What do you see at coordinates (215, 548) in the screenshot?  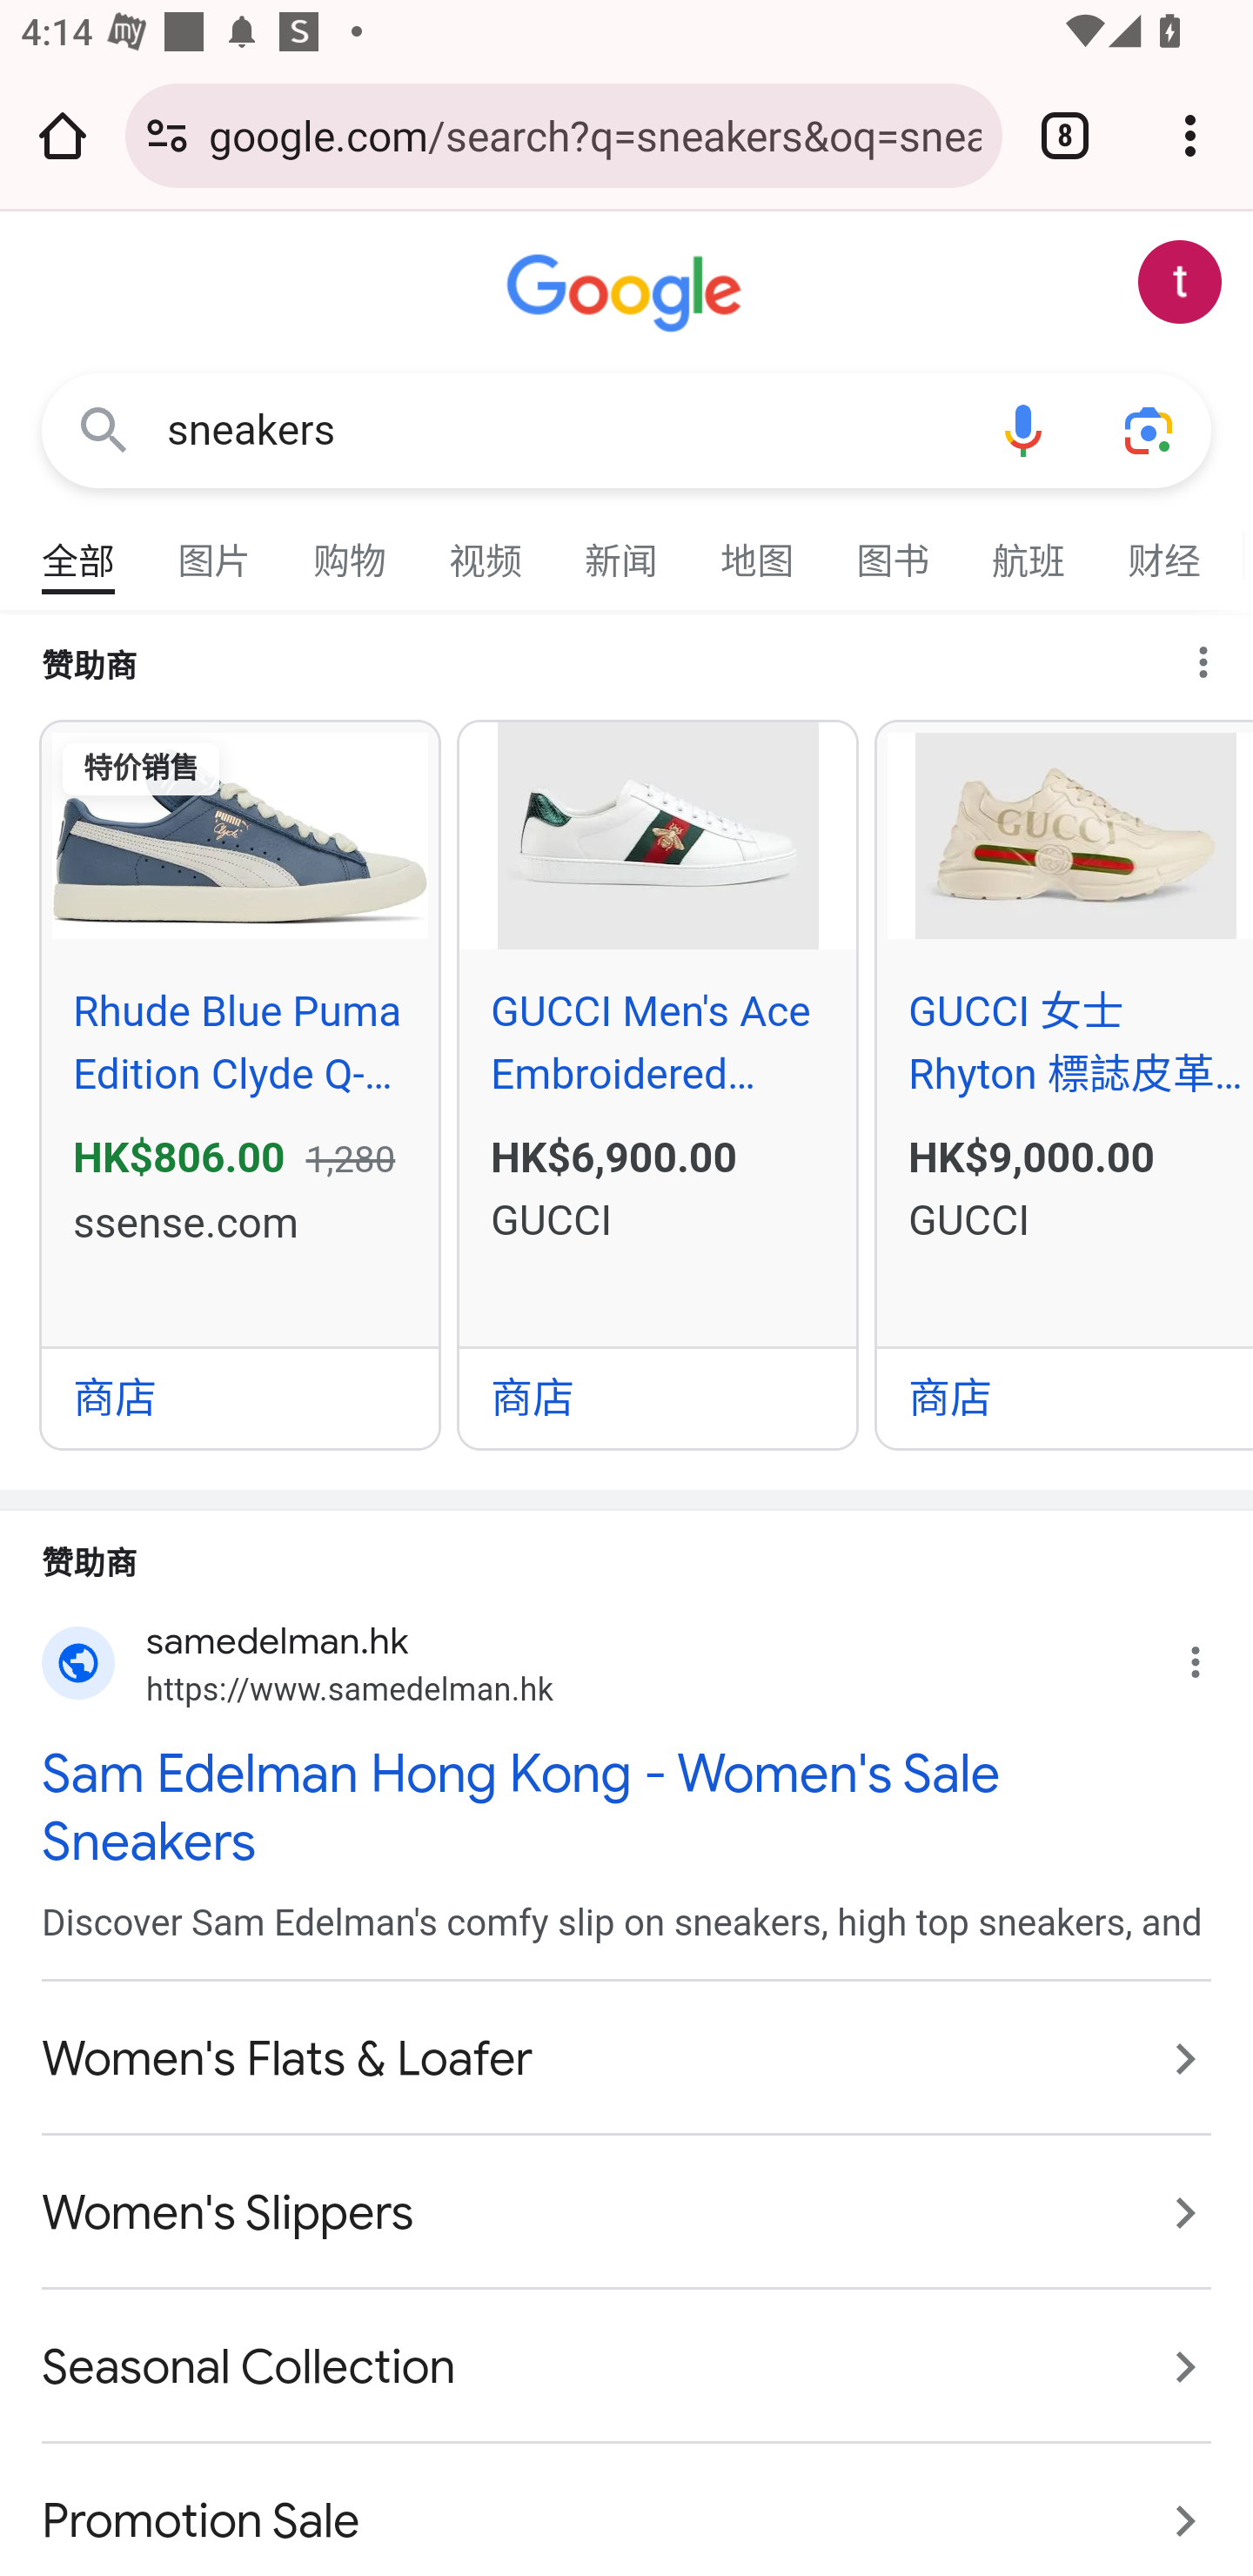 I see `图片` at bounding box center [215, 548].